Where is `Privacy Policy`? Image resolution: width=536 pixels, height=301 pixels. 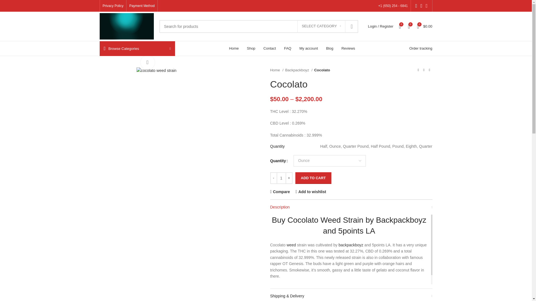 Privacy Policy is located at coordinates (113, 6).